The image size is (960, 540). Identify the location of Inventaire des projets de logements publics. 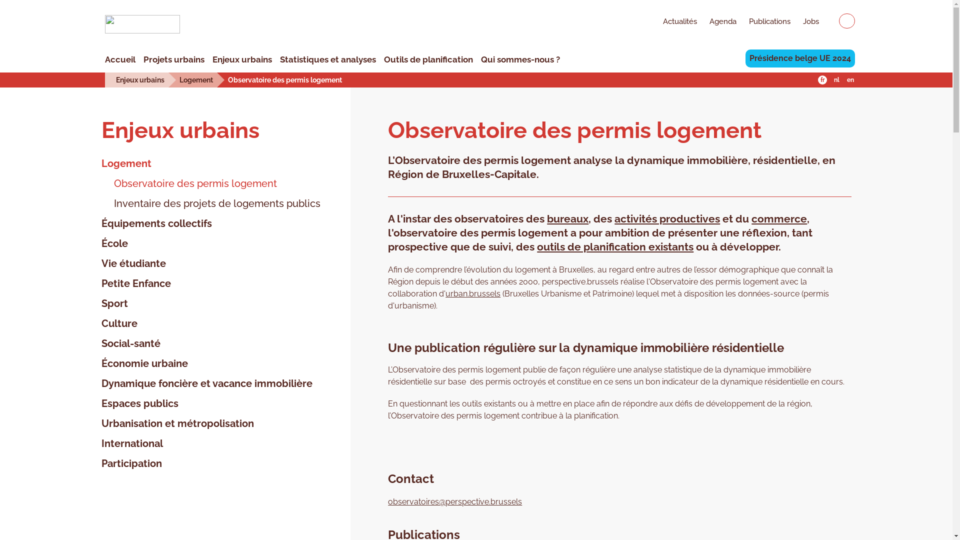
(210, 203).